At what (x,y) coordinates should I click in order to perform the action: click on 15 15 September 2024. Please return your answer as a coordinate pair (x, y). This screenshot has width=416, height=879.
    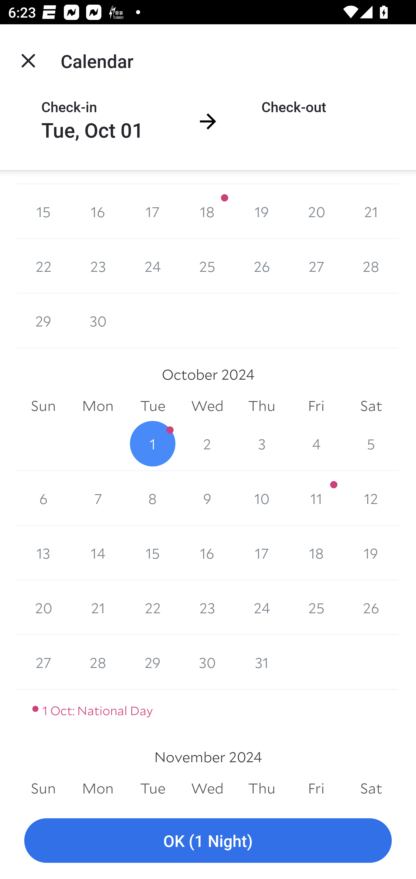
    Looking at the image, I should click on (43, 212).